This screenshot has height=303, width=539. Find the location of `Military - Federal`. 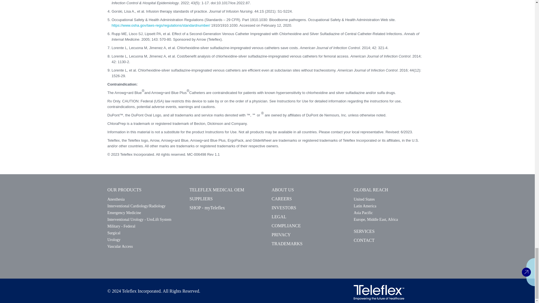

Military - Federal is located at coordinates (121, 226).